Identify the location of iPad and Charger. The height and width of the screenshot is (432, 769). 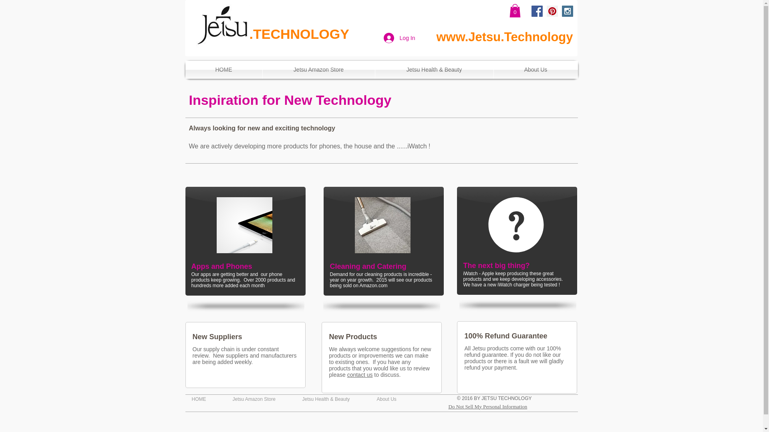
(244, 225).